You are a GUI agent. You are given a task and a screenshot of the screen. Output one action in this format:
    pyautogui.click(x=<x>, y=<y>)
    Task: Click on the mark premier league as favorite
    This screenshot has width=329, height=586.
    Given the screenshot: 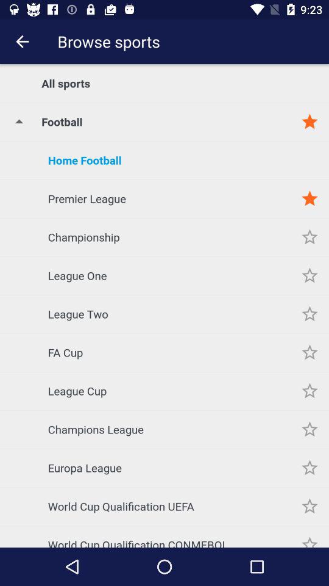 What is the action you would take?
    pyautogui.click(x=310, y=199)
    